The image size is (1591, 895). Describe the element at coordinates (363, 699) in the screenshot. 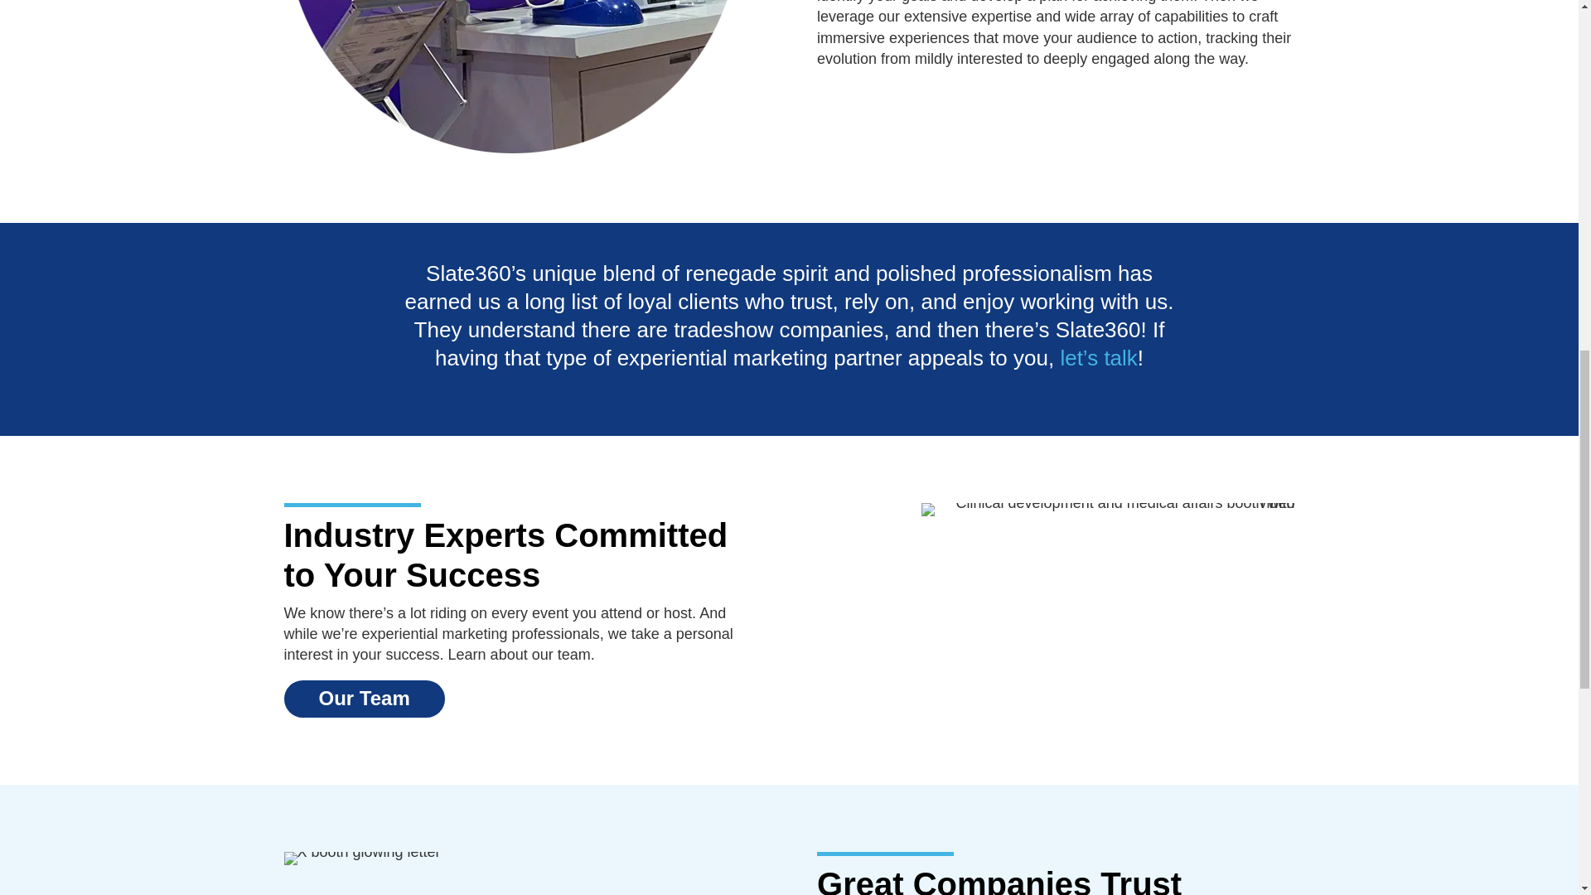

I see `Our Team` at that location.